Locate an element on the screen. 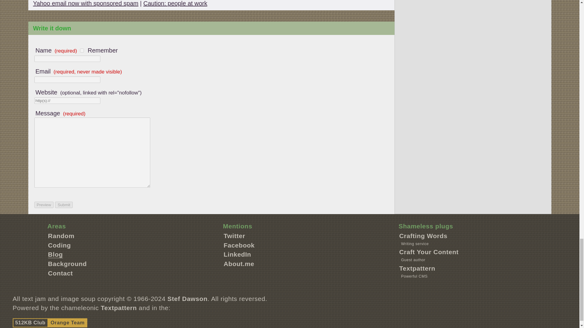  Twitter is located at coordinates (234, 236).